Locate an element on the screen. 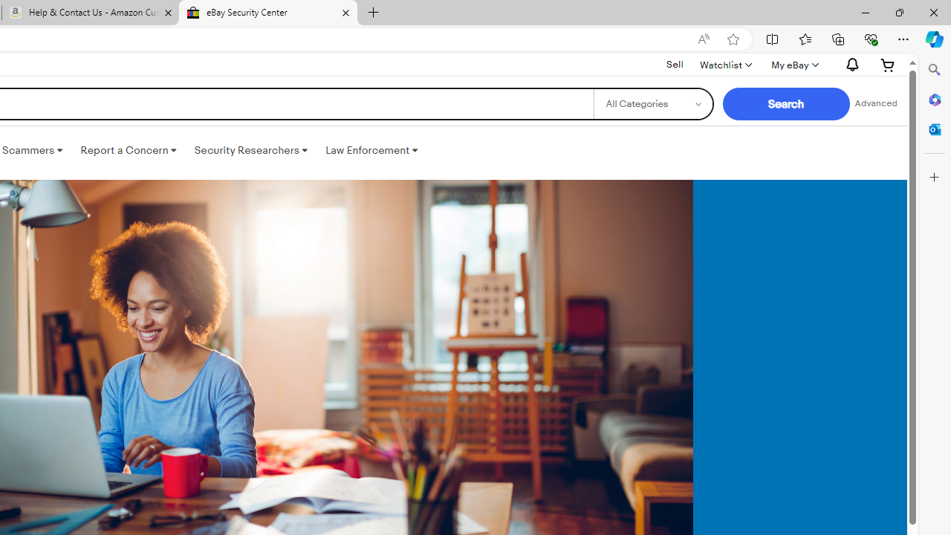  Select a category for search is located at coordinates (652, 104).